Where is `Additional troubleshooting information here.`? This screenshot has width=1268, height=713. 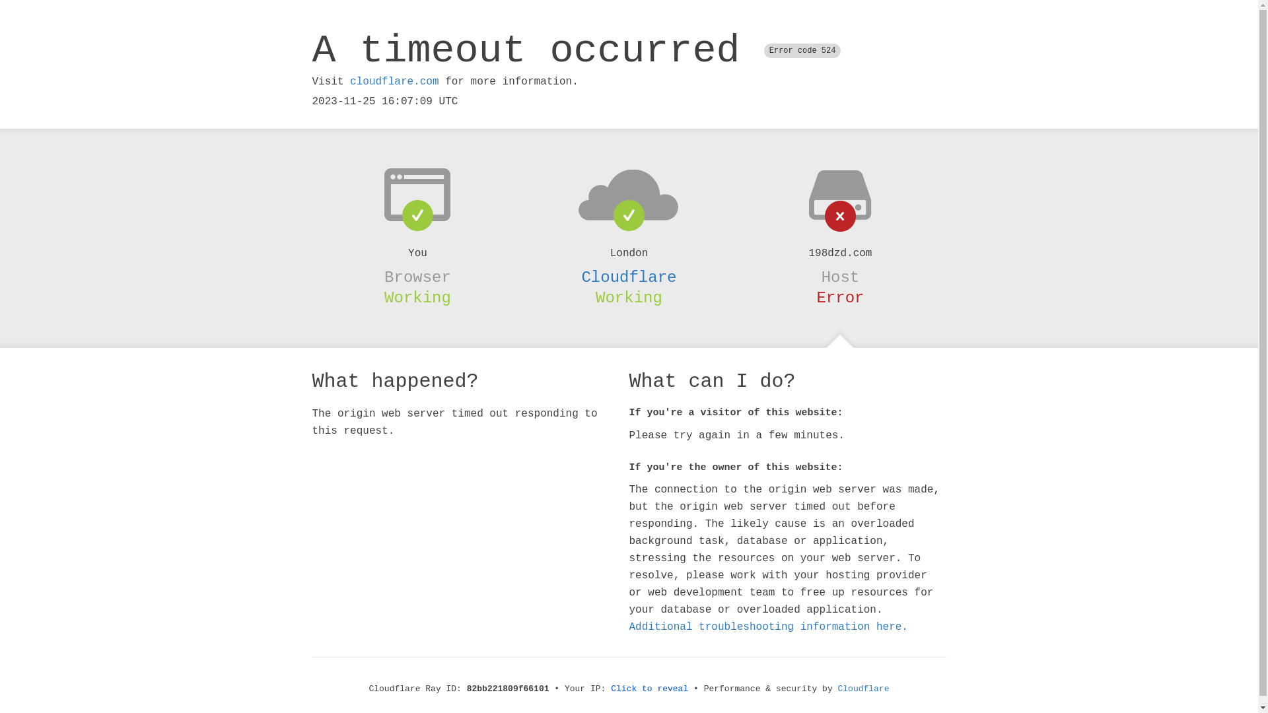
Additional troubleshooting information here. is located at coordinates (768, 627).